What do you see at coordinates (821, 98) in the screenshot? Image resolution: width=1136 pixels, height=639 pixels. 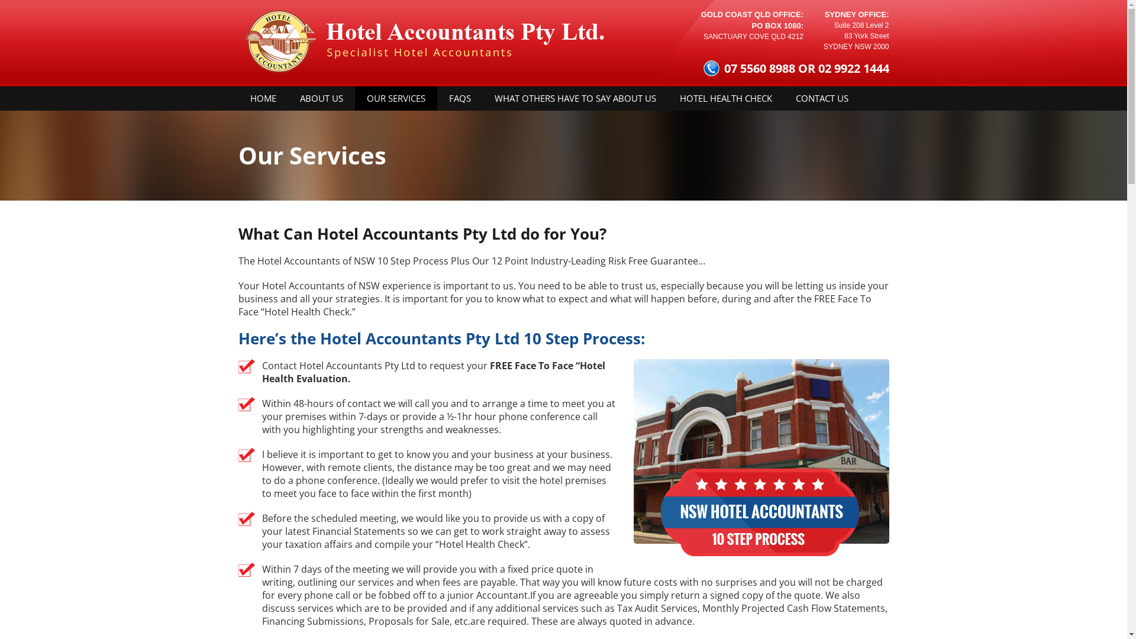 I see `CONTACT US` at bounding box center [821, 98].